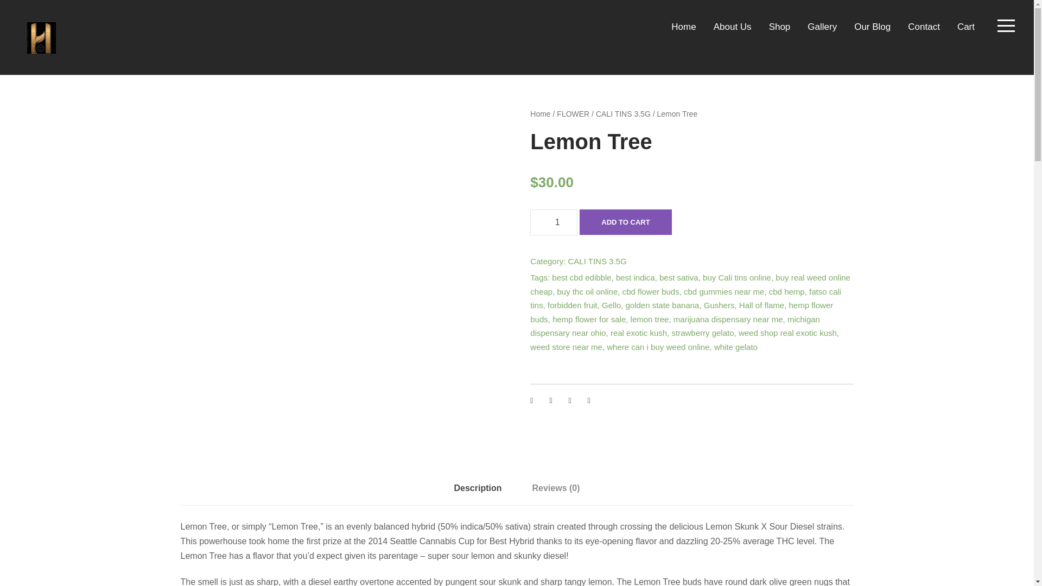 This screenshot has height=586, width=1042. What do you see at coordinates (650, 292) in the screenshot?
I see `cbd flower buds` at bounding box center [650, 292].